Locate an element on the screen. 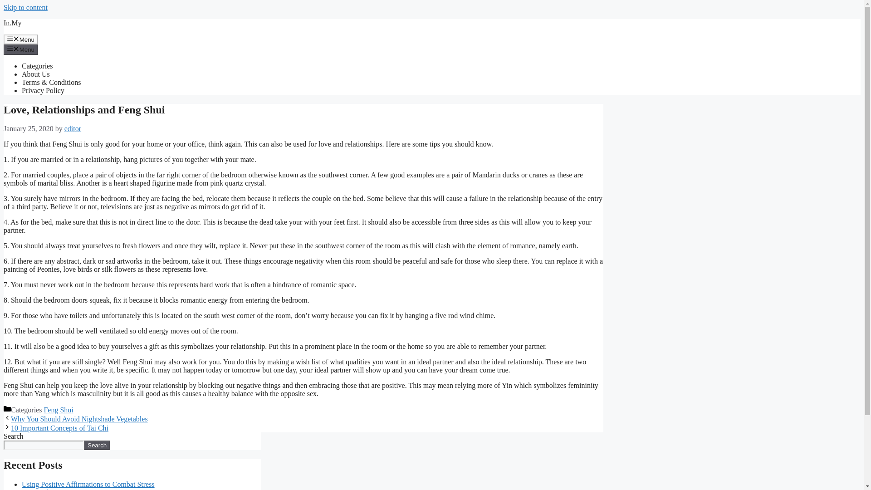  Feng Shui is located at coordinates (58, 410).